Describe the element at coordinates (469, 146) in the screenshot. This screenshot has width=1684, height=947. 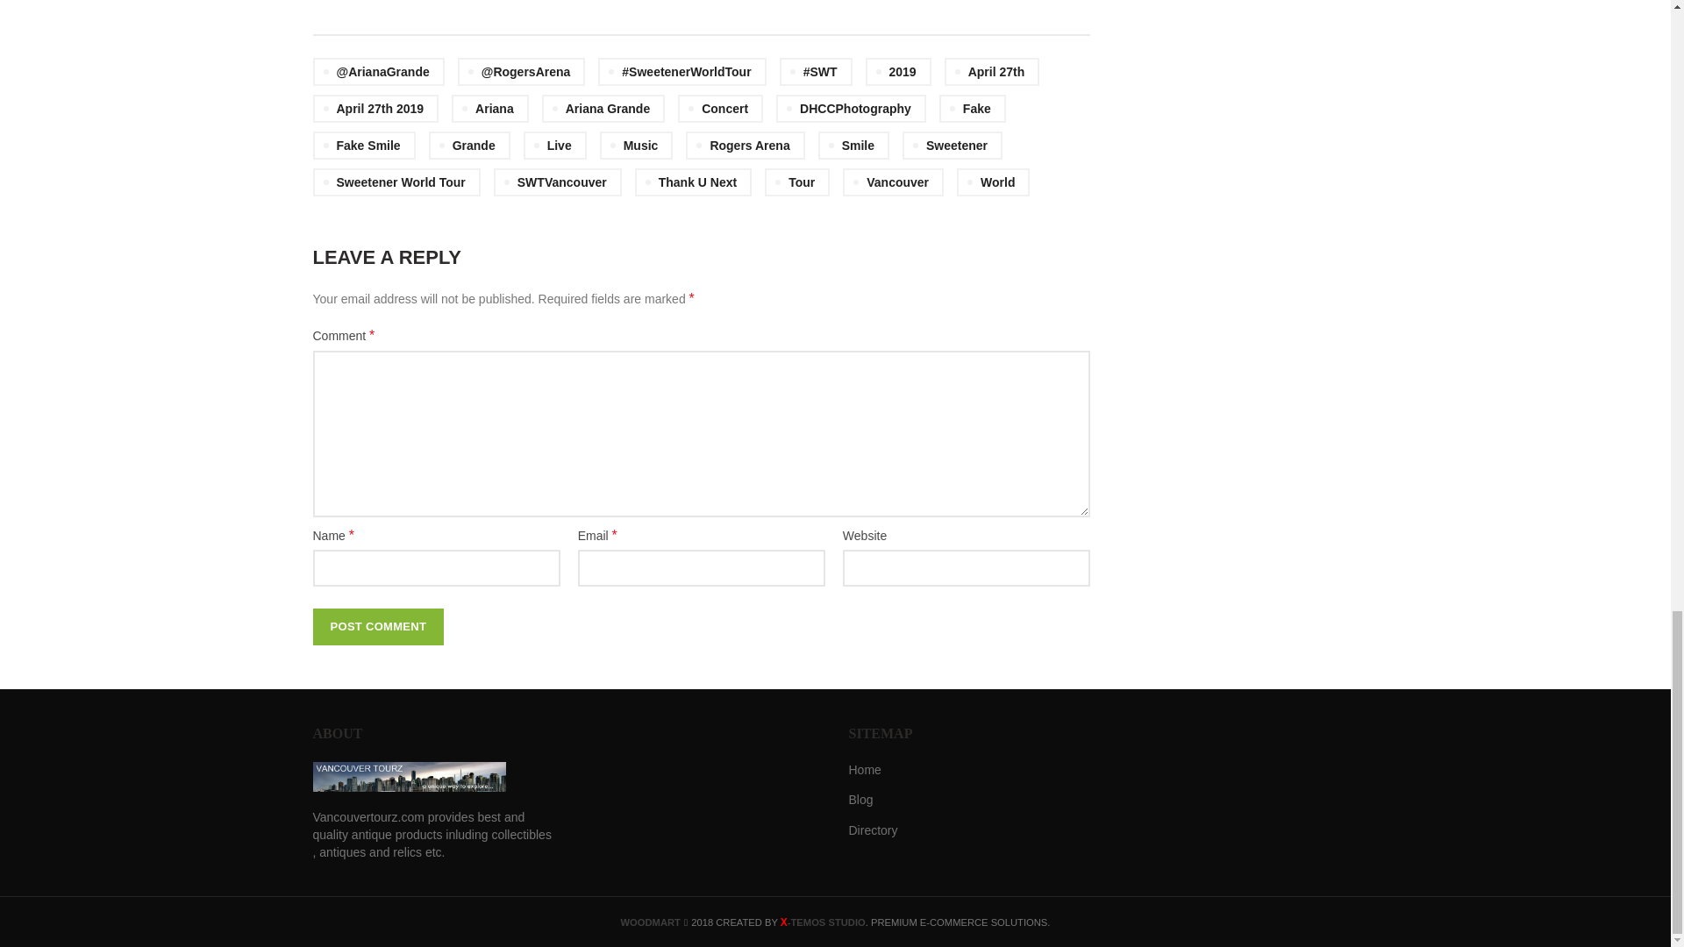
I see `Grande` at that location.